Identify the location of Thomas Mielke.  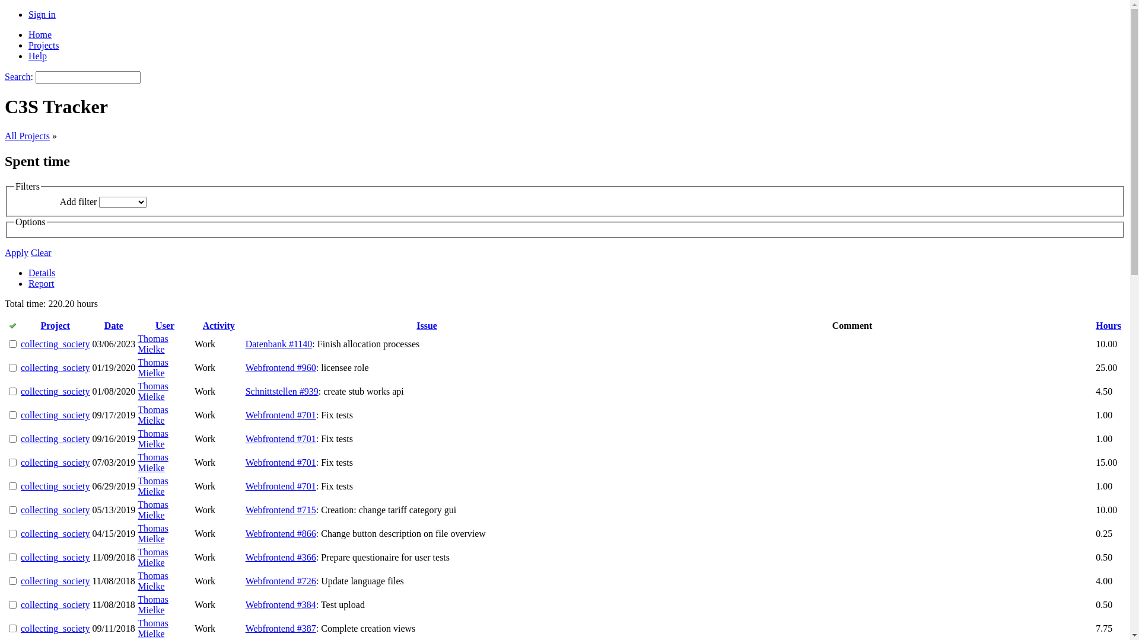
(153, 344).